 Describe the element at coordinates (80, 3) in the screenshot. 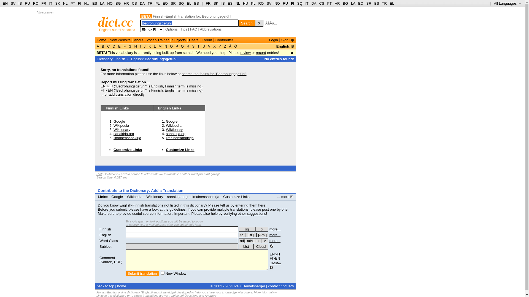

I see `FI` at that location.